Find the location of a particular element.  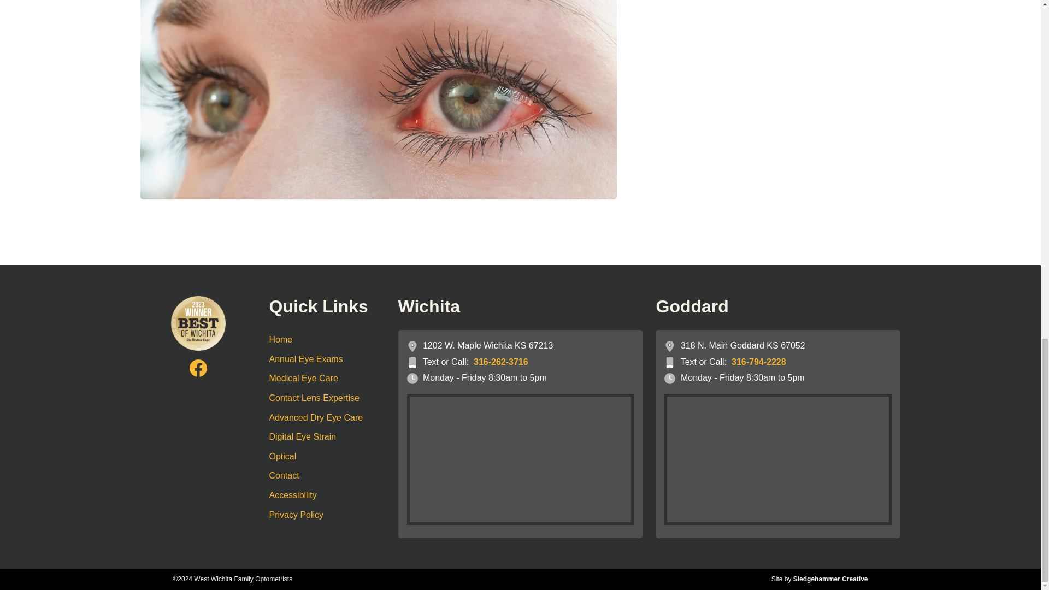

Visit Us on Facebook is located at coordinates (198, 368).